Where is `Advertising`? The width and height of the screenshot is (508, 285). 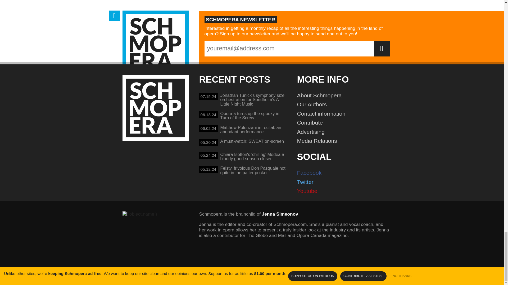 Advertising is located at coordinates (243, 144).